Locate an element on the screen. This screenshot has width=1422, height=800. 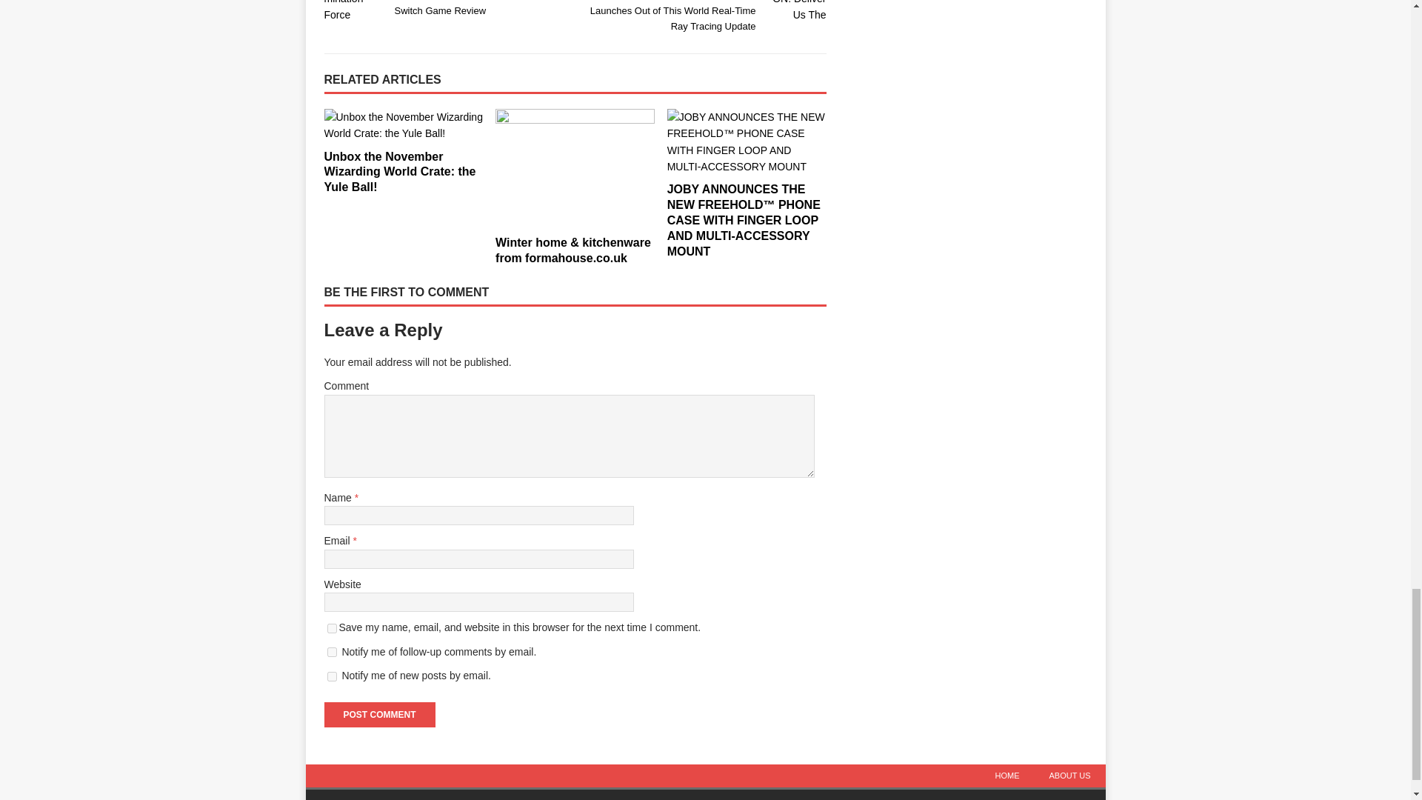
subscribe is located at coordinates (332, 652).